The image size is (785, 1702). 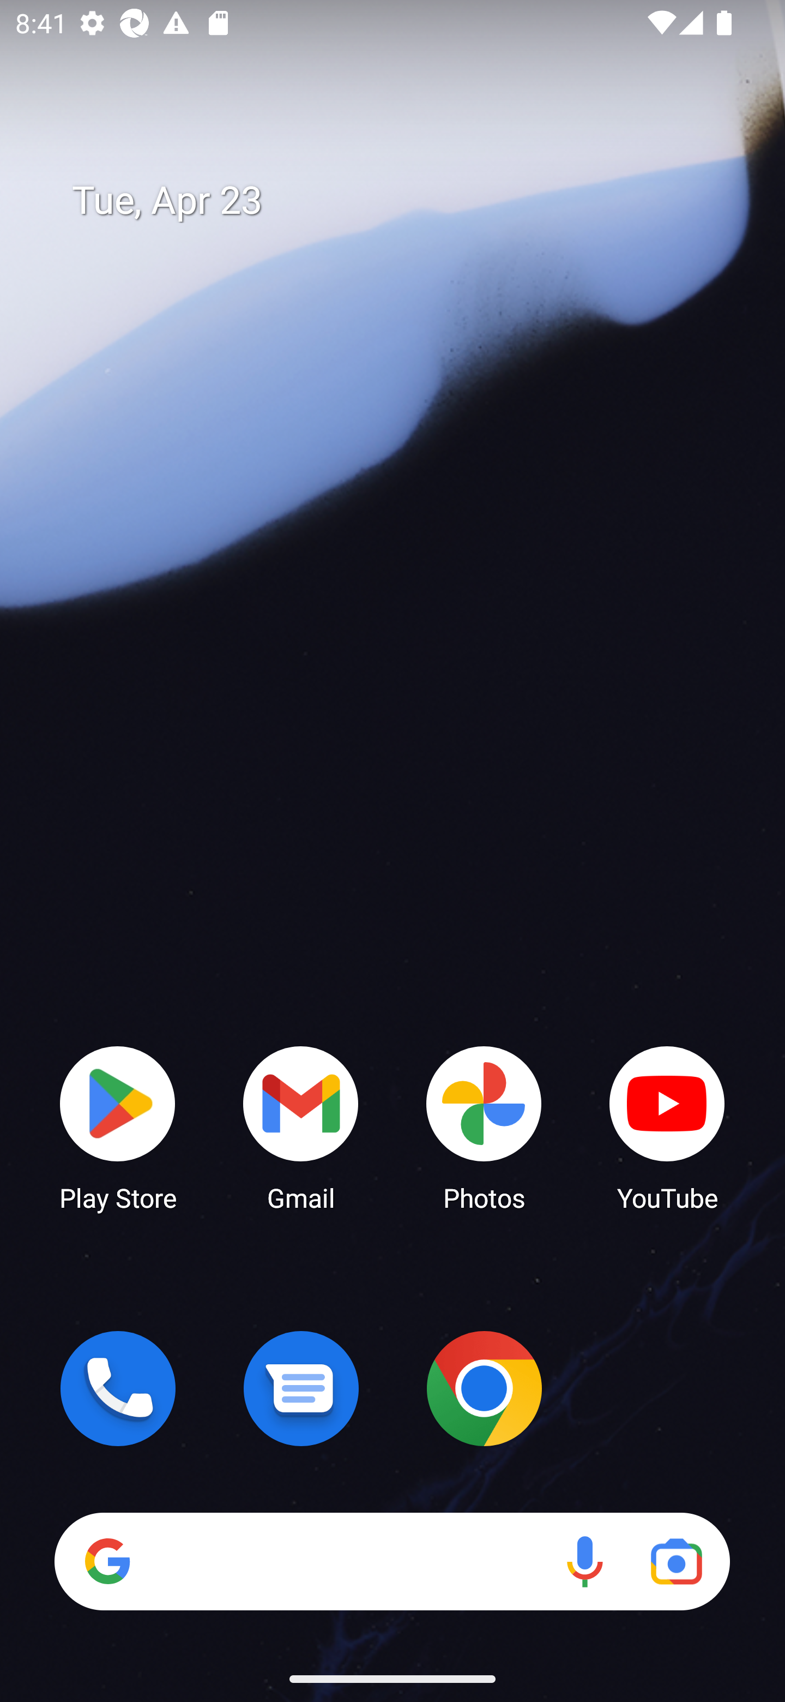 What do you see at coordinates (676, 1561) in the screenshot?
I see `Google Lens` at bounding box center [676, 1561].